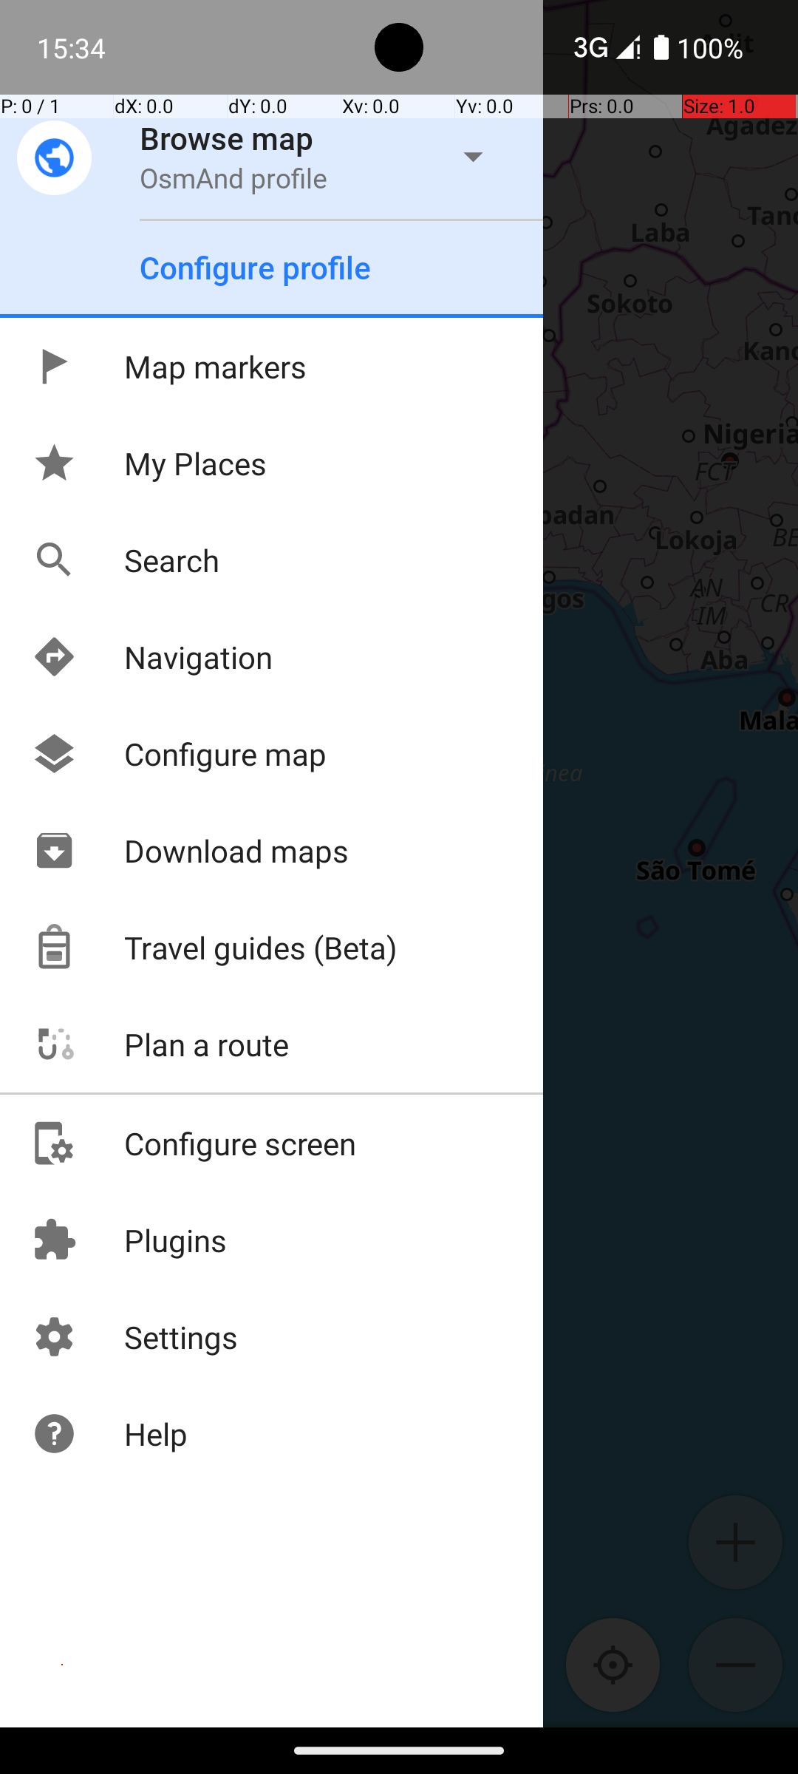 This screenshot has height=1774, width=798. What do you see at coordinates (194, 1143) in the screenshot?
I see `Configure screen` at bounding box center [194, 1143].